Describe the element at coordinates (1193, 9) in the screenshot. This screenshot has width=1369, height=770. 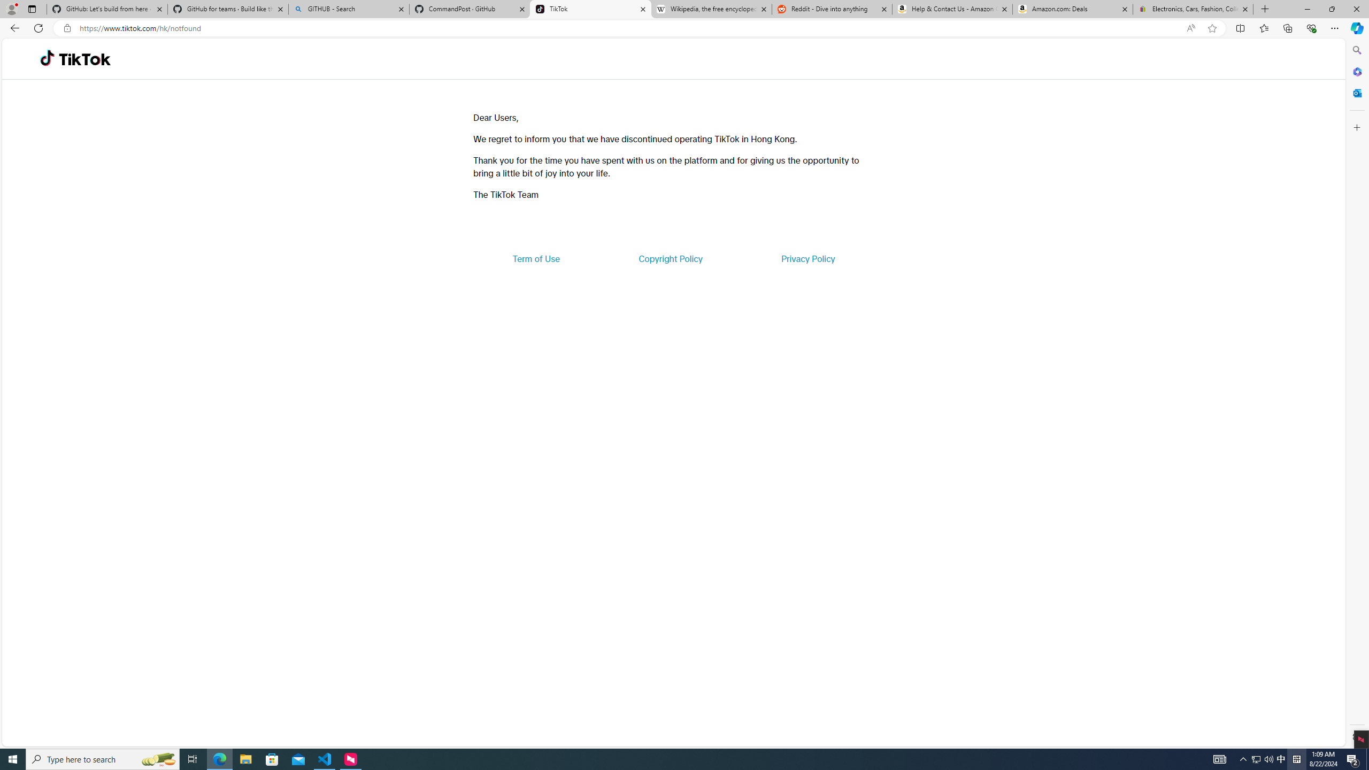
I see `Electronics, Cars, Fashion, Collectibles & More | eBay` at that location.